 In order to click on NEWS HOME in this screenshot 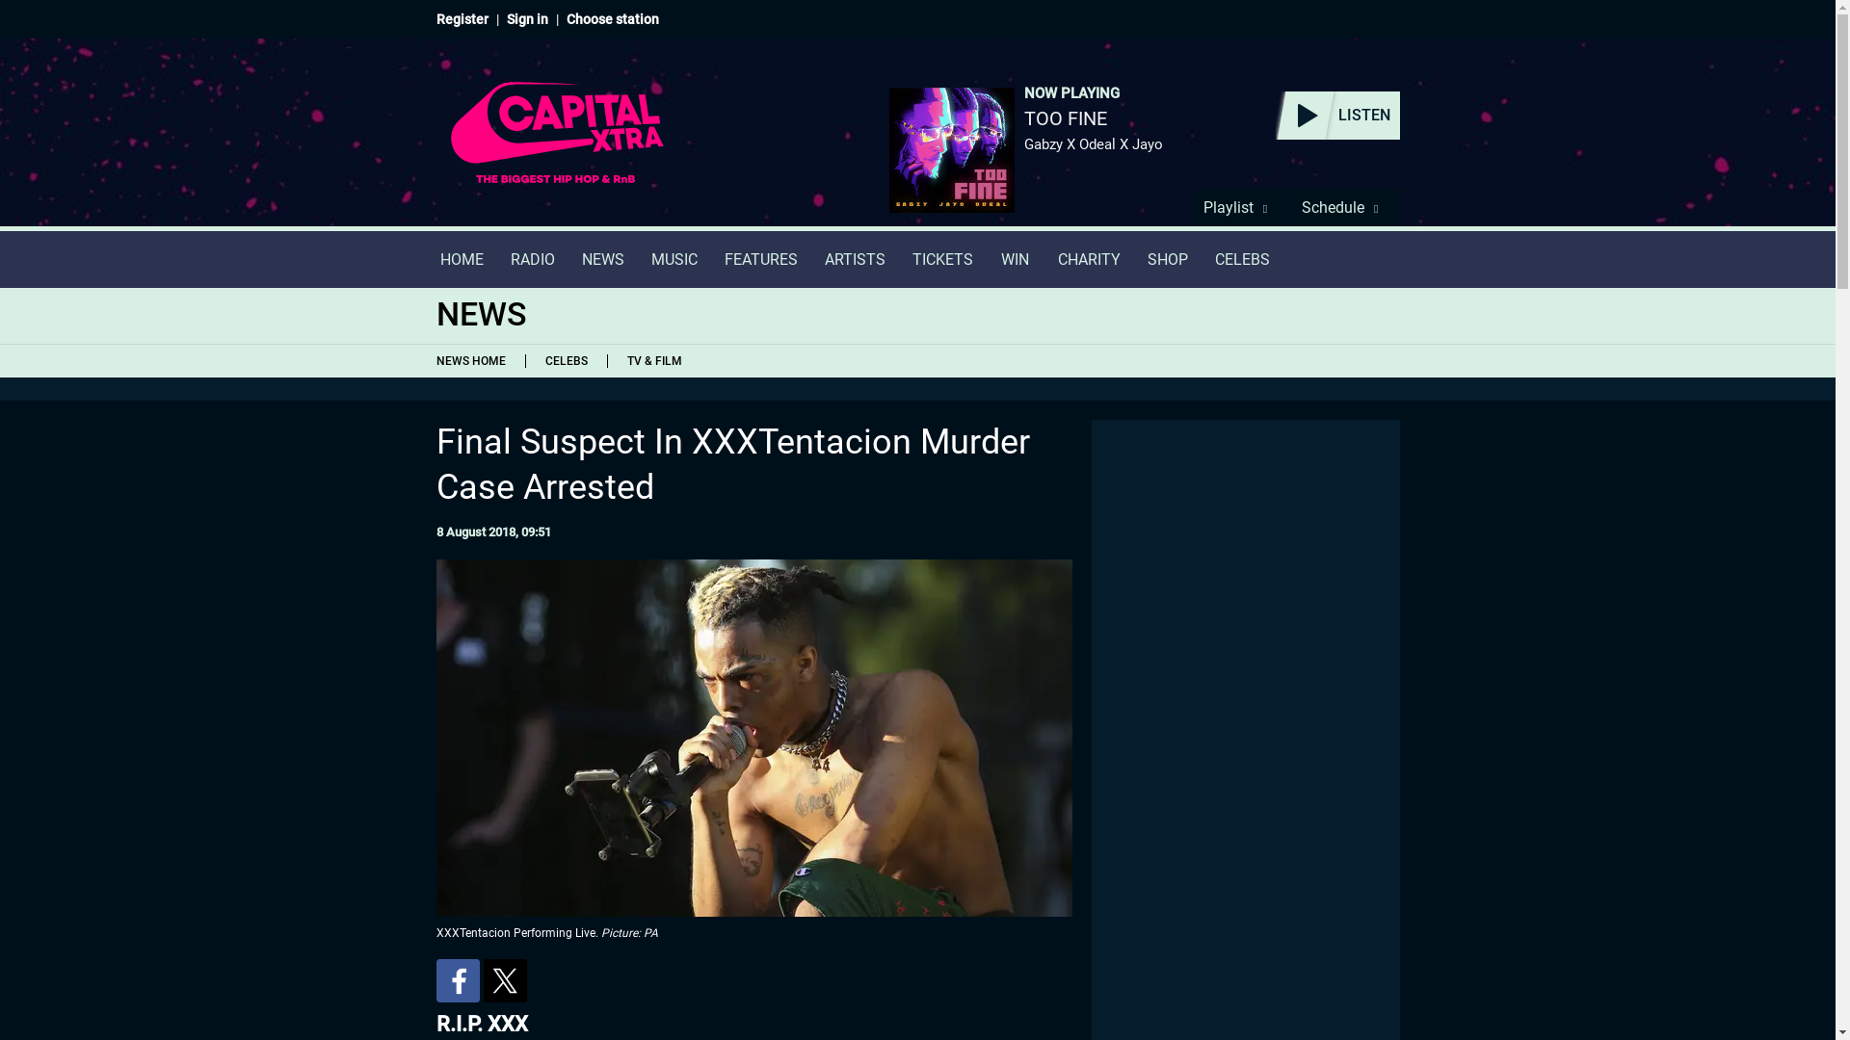, I will do `click(474, 361)`.